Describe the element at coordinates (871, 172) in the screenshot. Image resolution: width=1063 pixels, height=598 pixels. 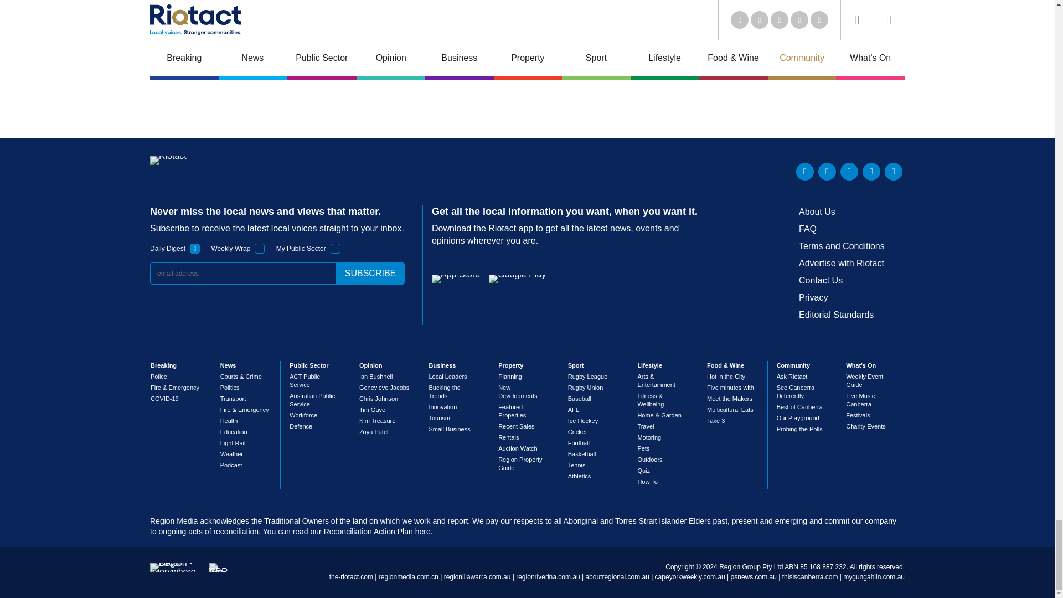
I see `Facebook` at that location.